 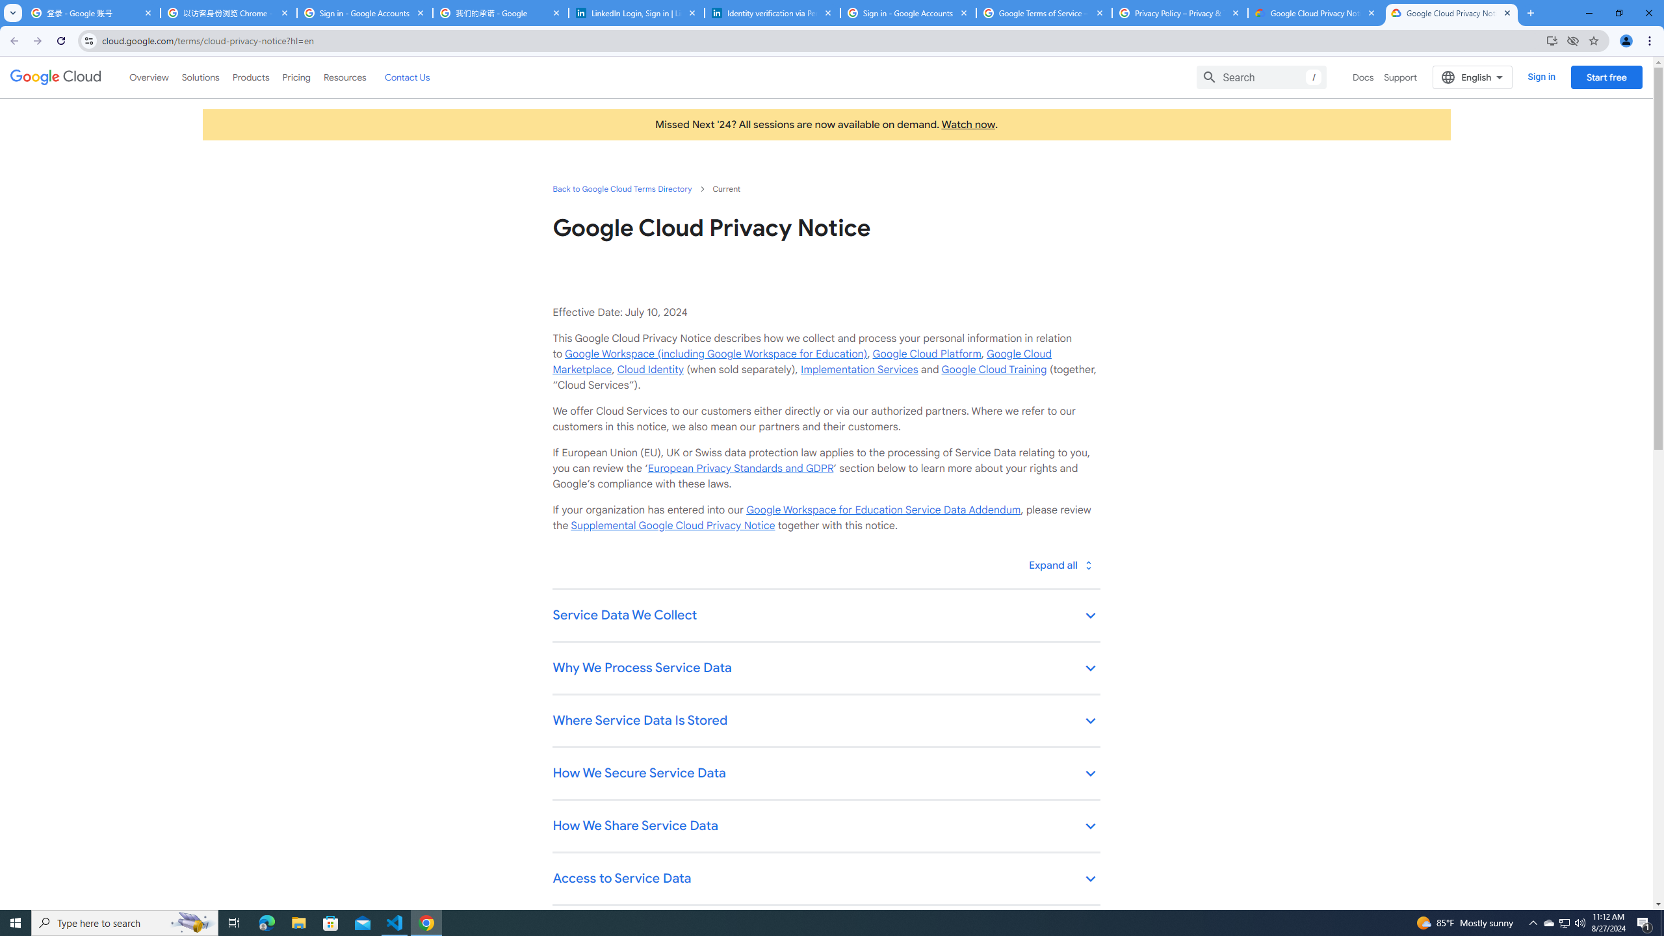 What do you see at coordinates (773, 13) in the screenshot?
I see `Identity verification via Persona | LinkedIn Help` at bounding box center [773, 13].